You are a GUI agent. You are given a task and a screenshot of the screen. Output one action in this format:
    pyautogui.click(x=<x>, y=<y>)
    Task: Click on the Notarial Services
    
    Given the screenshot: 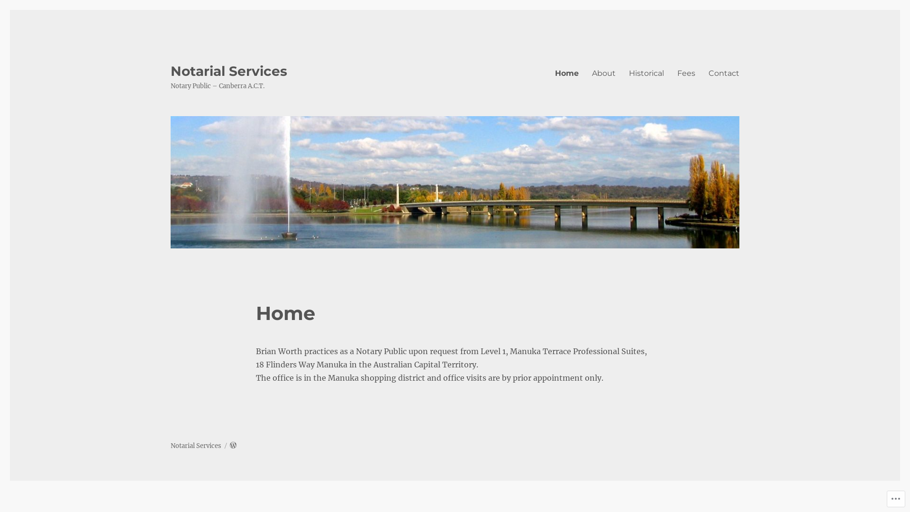 What is the action you would take?
    pyautogui.click(x=196, y=446)
    